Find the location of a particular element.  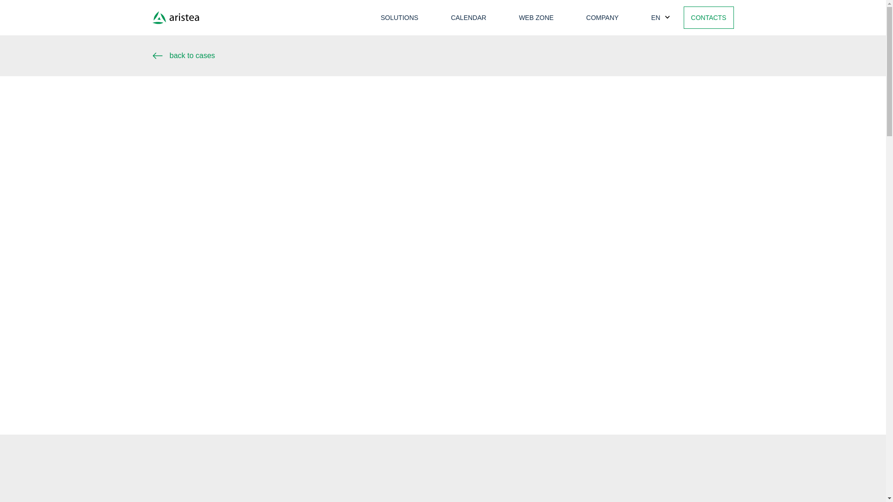

back to cases is located at coordinates (443, 55).